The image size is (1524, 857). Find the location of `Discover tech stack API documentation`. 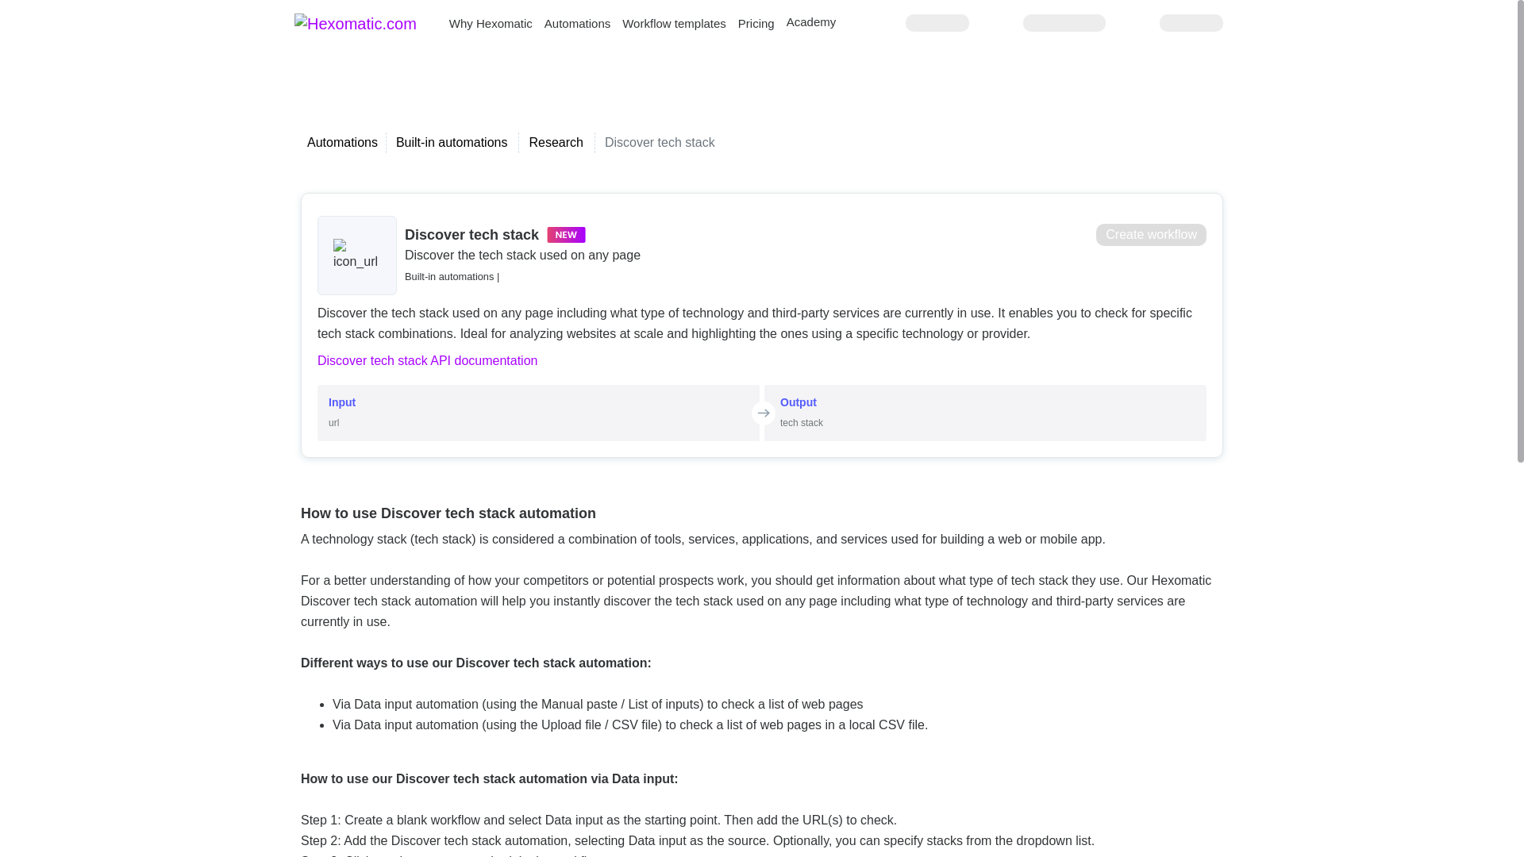

Discover tech stack API documentation is located at coordinates (762, 360).